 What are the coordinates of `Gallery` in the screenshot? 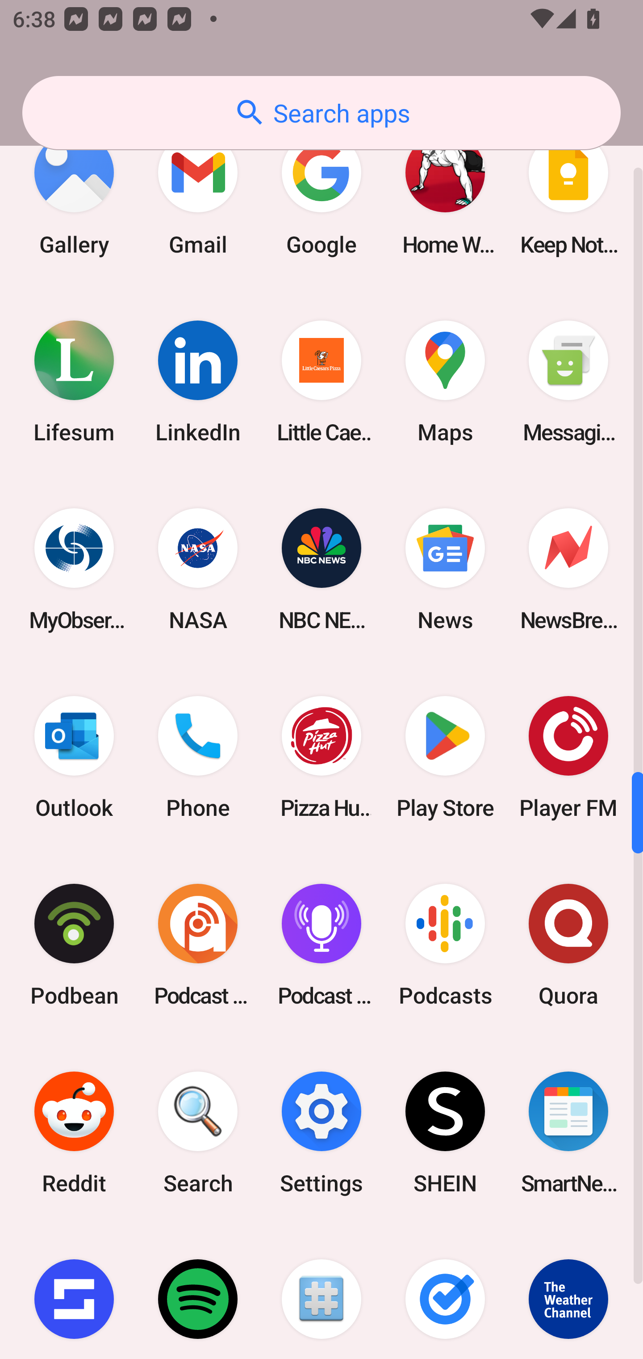 It's located at (74, 194).